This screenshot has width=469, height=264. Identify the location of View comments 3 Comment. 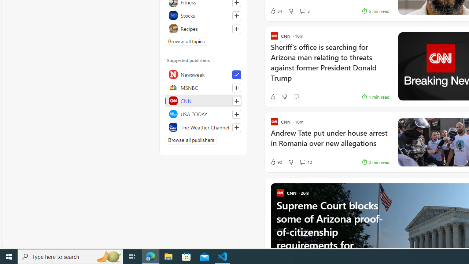
(304, 11).